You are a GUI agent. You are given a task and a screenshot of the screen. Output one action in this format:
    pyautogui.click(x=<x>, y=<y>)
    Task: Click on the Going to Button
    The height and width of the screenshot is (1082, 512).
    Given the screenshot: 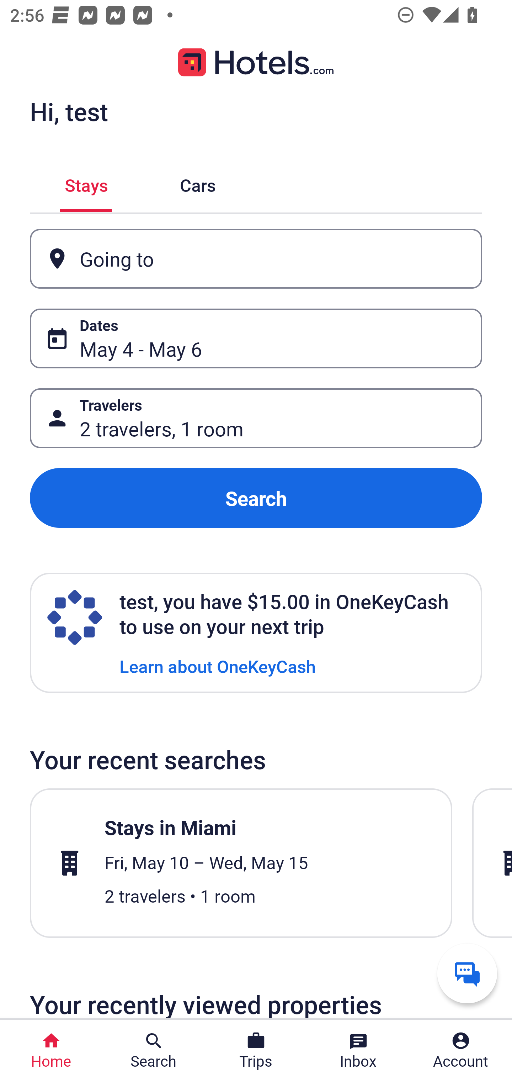 What is the action you would take?
    pyautogui.click(x=256, y=259)
    